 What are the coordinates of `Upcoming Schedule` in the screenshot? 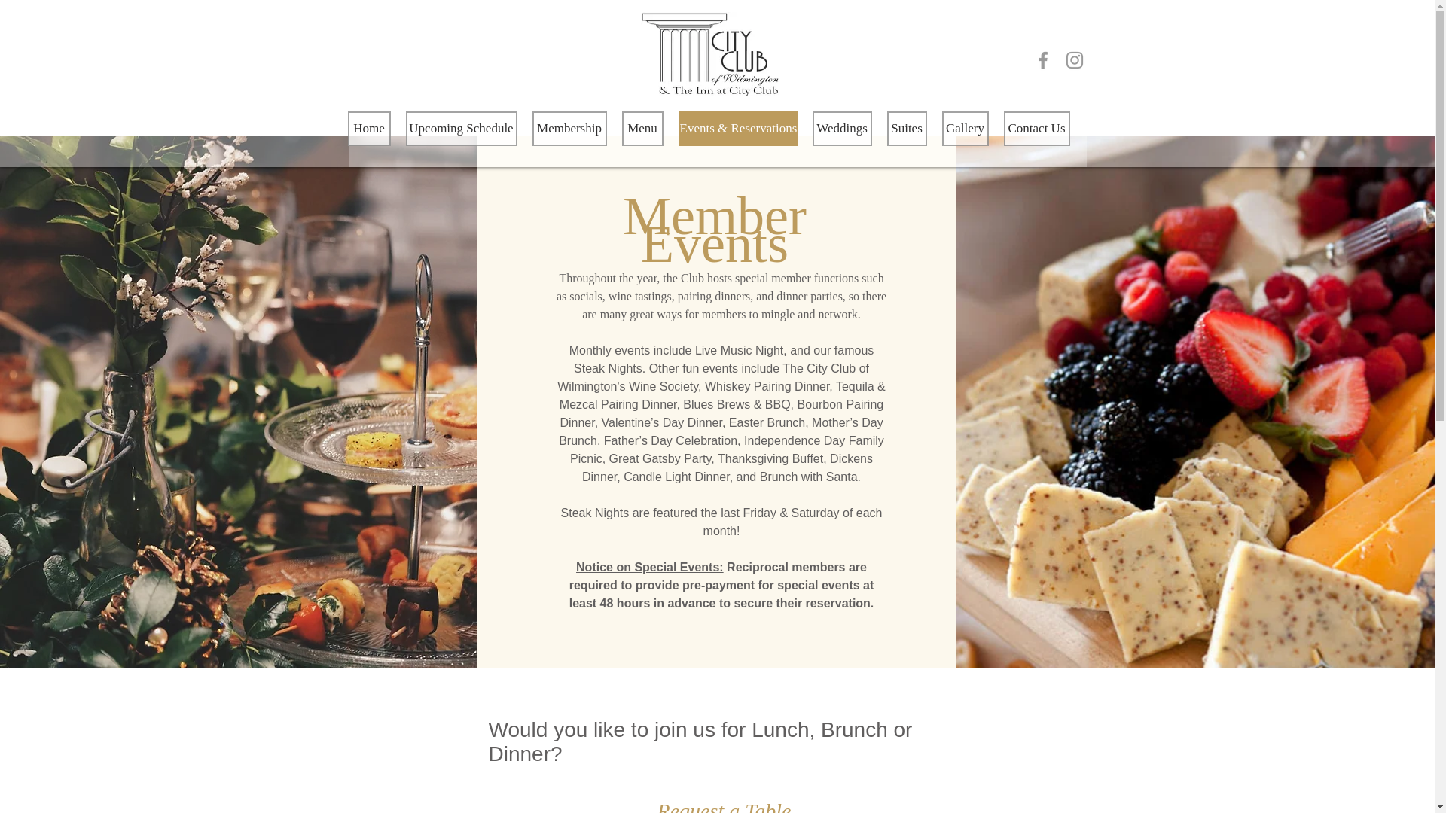 It's located at (460, 128).